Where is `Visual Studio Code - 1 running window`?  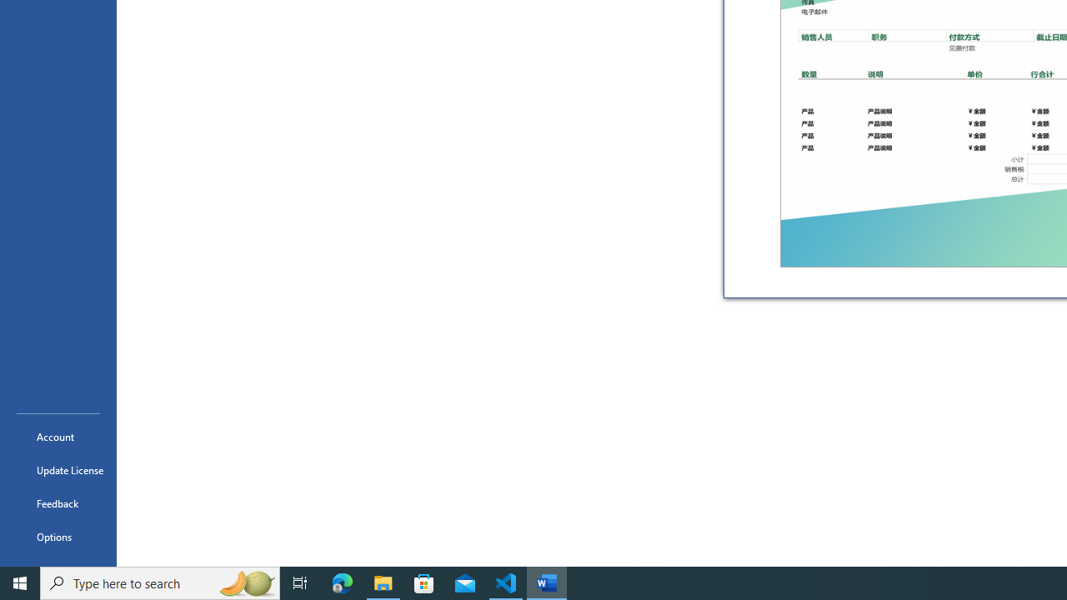 Visual Studio Code - 1 running window is located at coordinates (506, 583).